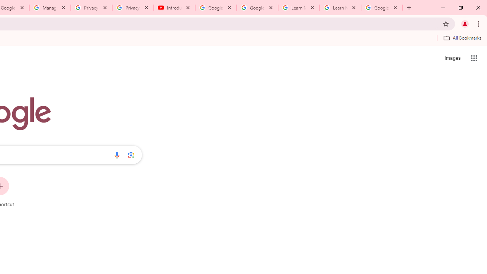  What do you see at coordinates (216, 8) in the screenshot?
I see `Google Account Help` at bounding box center [216, 8].